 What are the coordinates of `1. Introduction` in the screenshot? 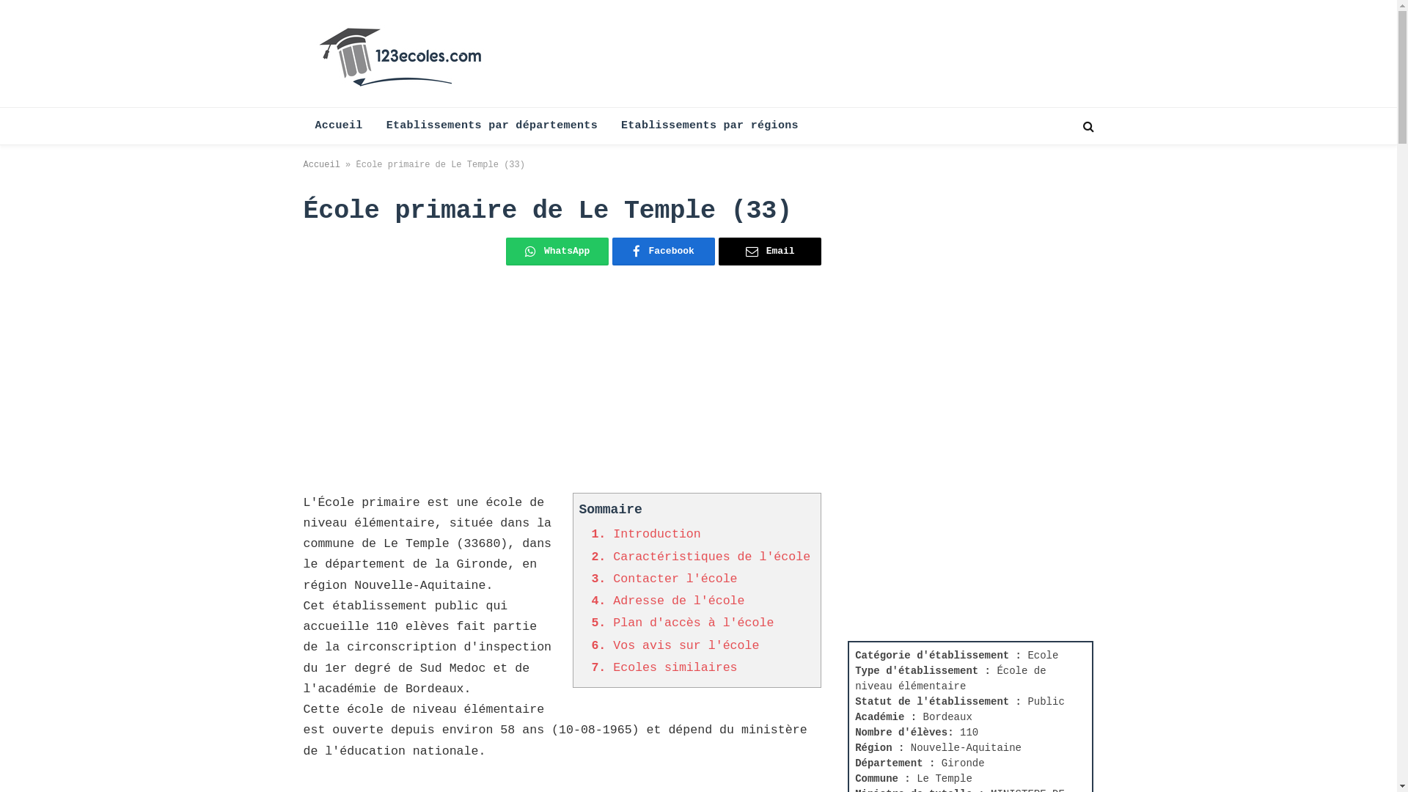 It's located at (645, 534).